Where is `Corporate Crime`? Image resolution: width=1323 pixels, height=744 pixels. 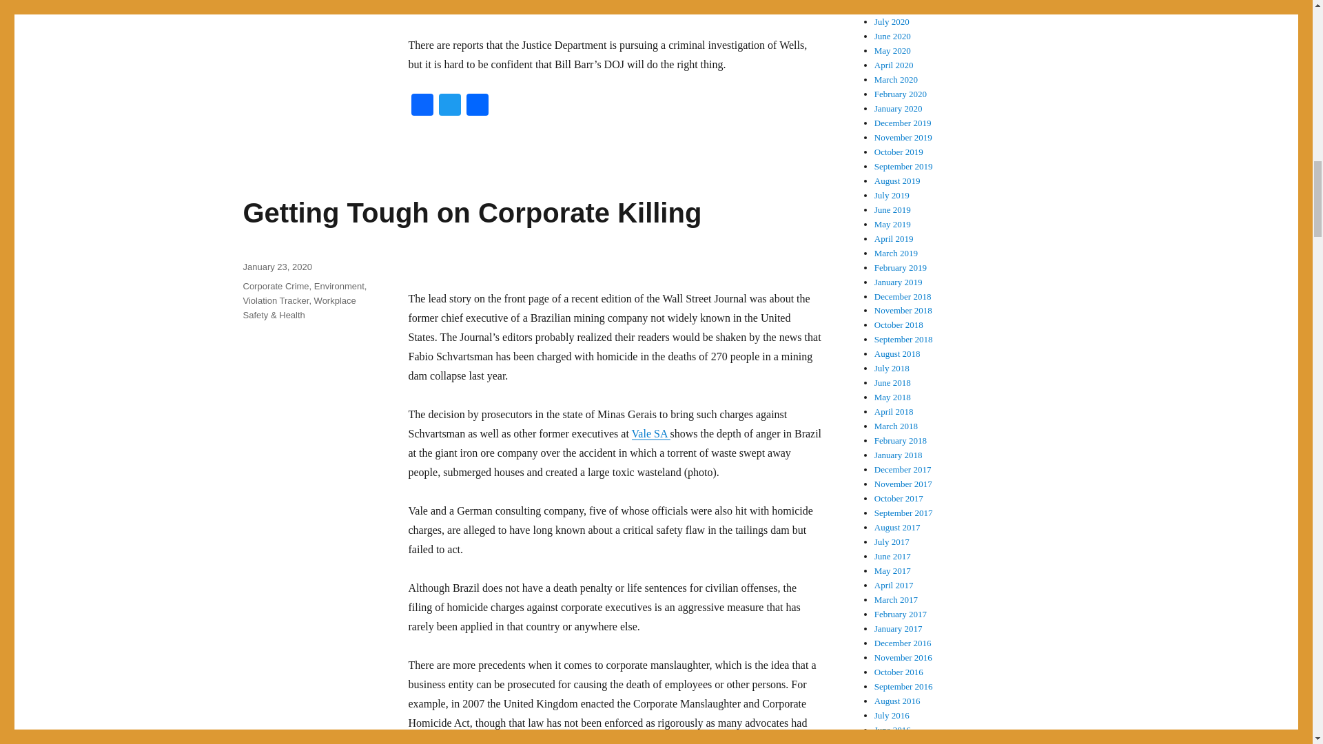
Corporate Crime is located at coordinates (275, 287).